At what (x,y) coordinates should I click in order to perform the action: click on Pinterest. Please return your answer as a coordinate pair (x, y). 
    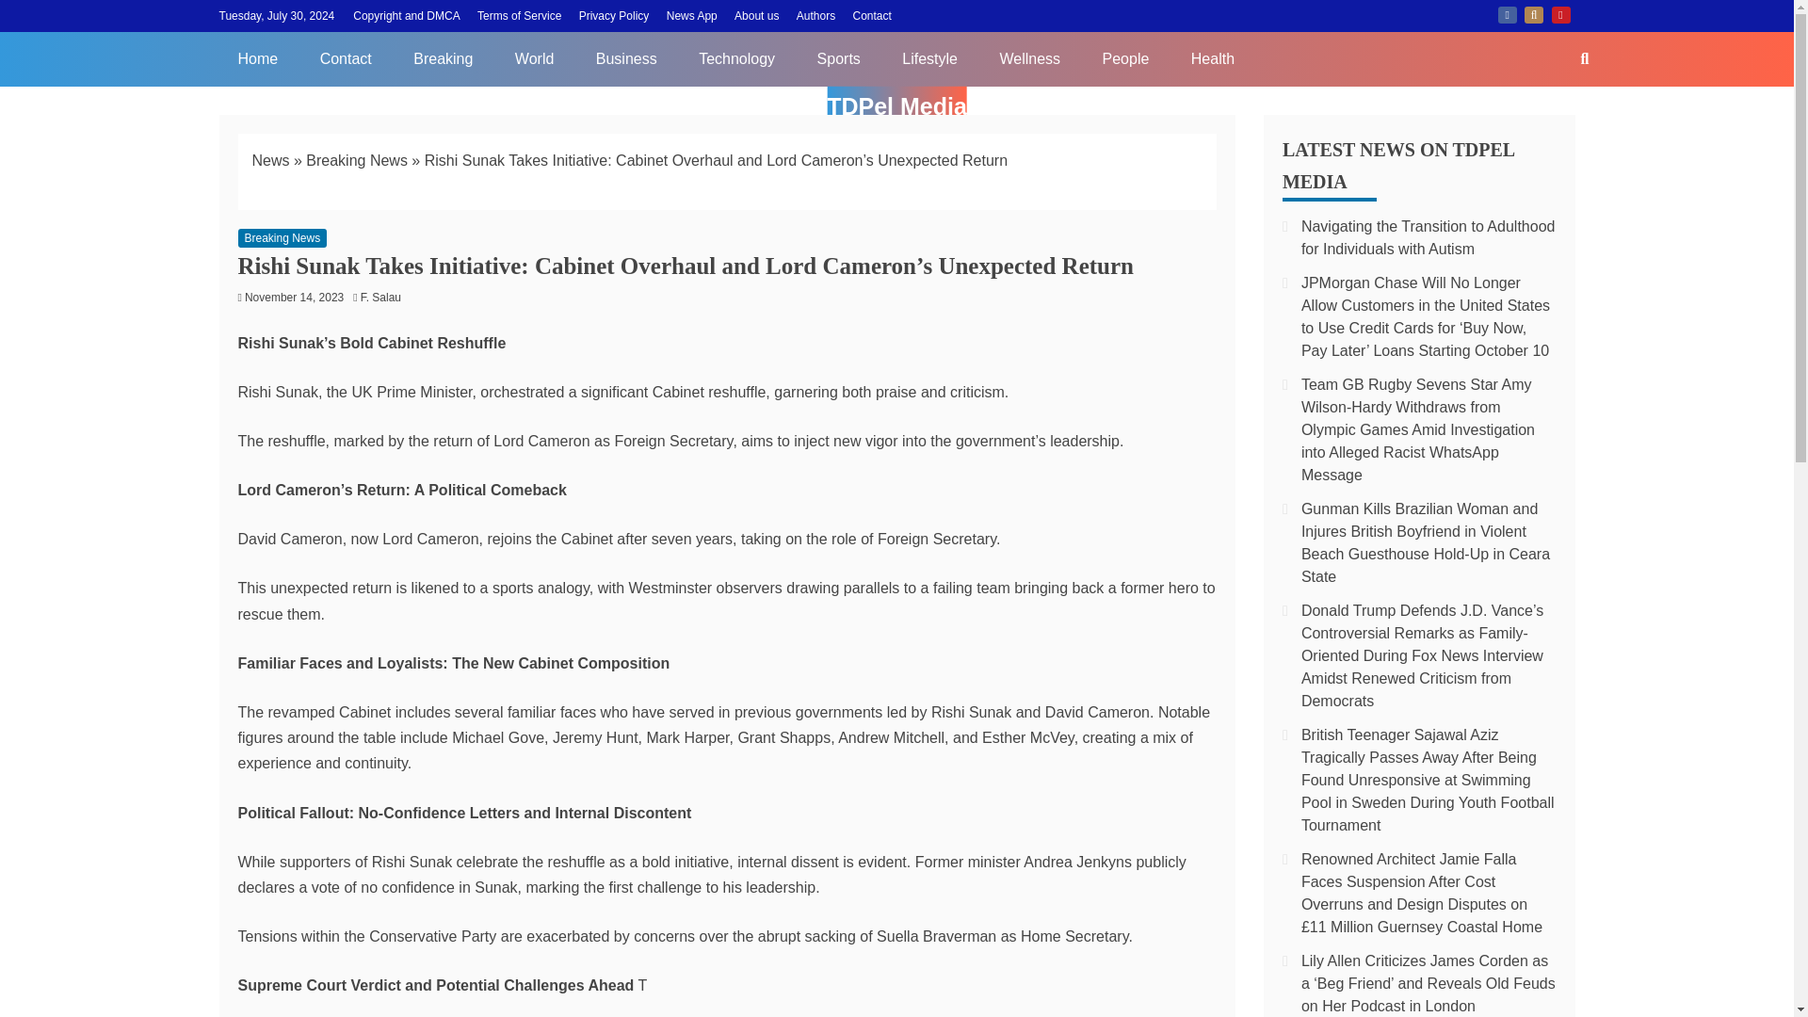
    Looking at the image, I should click on (1561, 14).